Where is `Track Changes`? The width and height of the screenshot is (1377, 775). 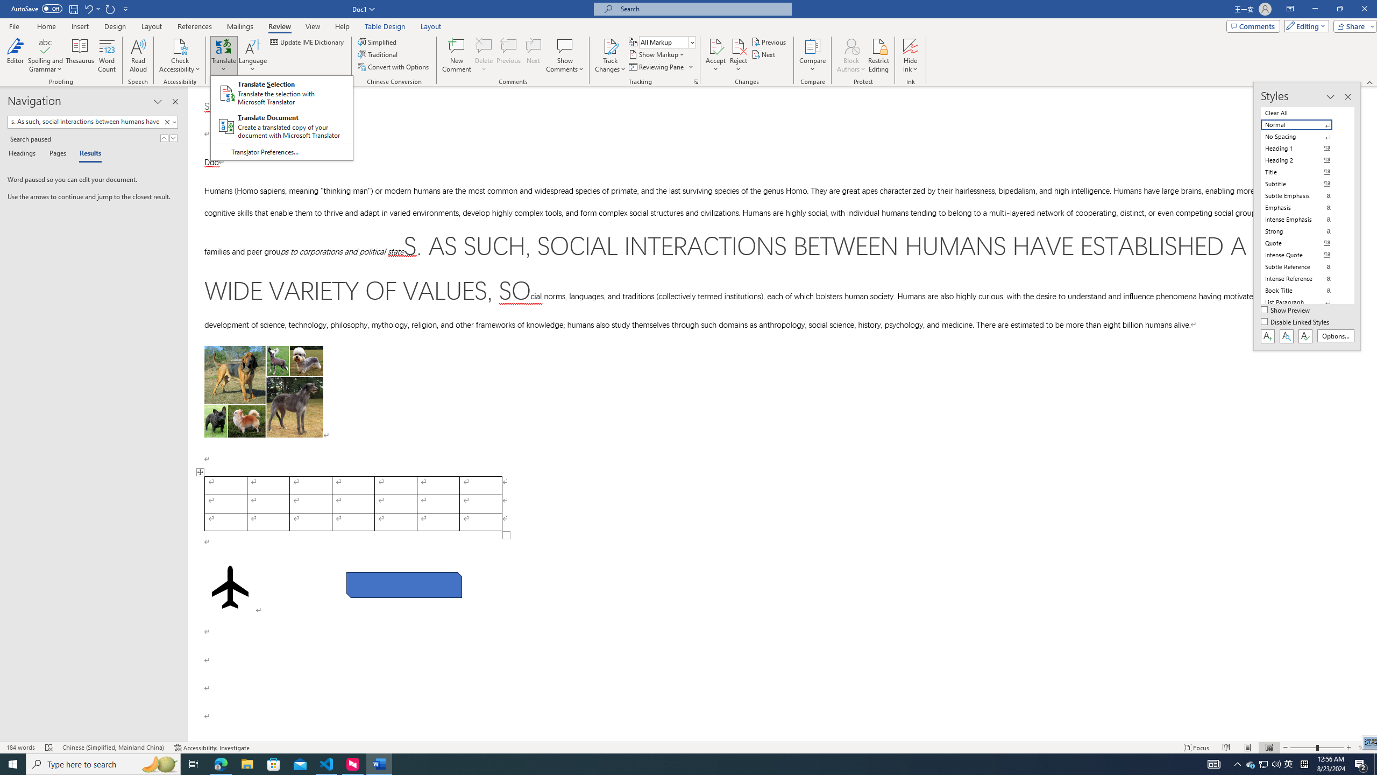
Track Changes is located at coordinates (610, 46).